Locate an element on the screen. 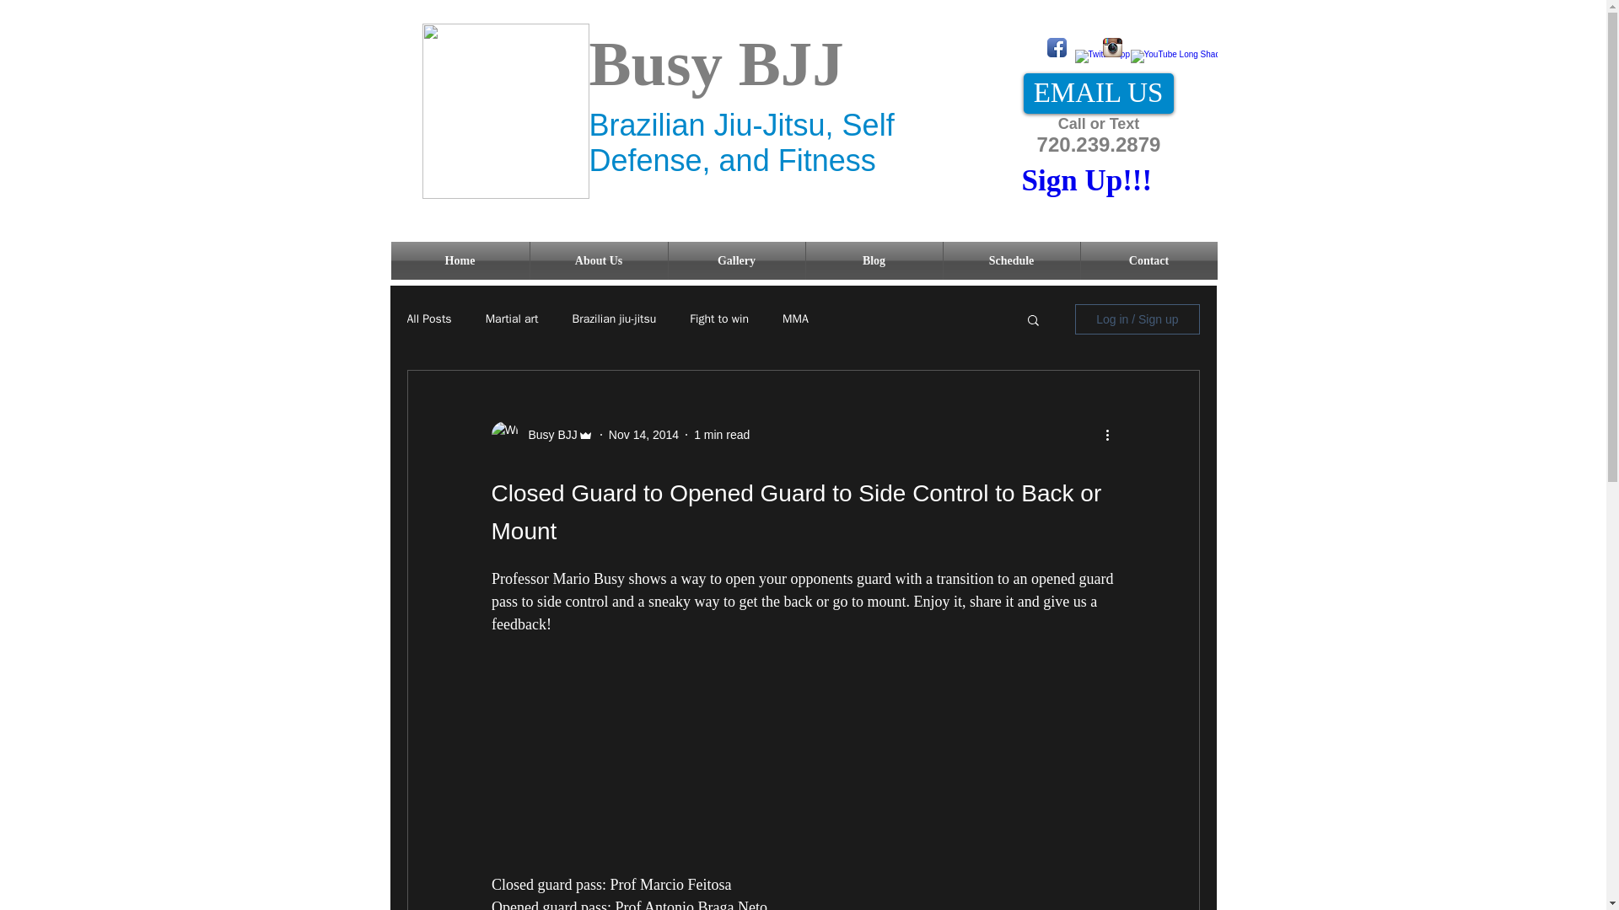 The image size is (1619, 910). Home is located at coordinates (460, 260).